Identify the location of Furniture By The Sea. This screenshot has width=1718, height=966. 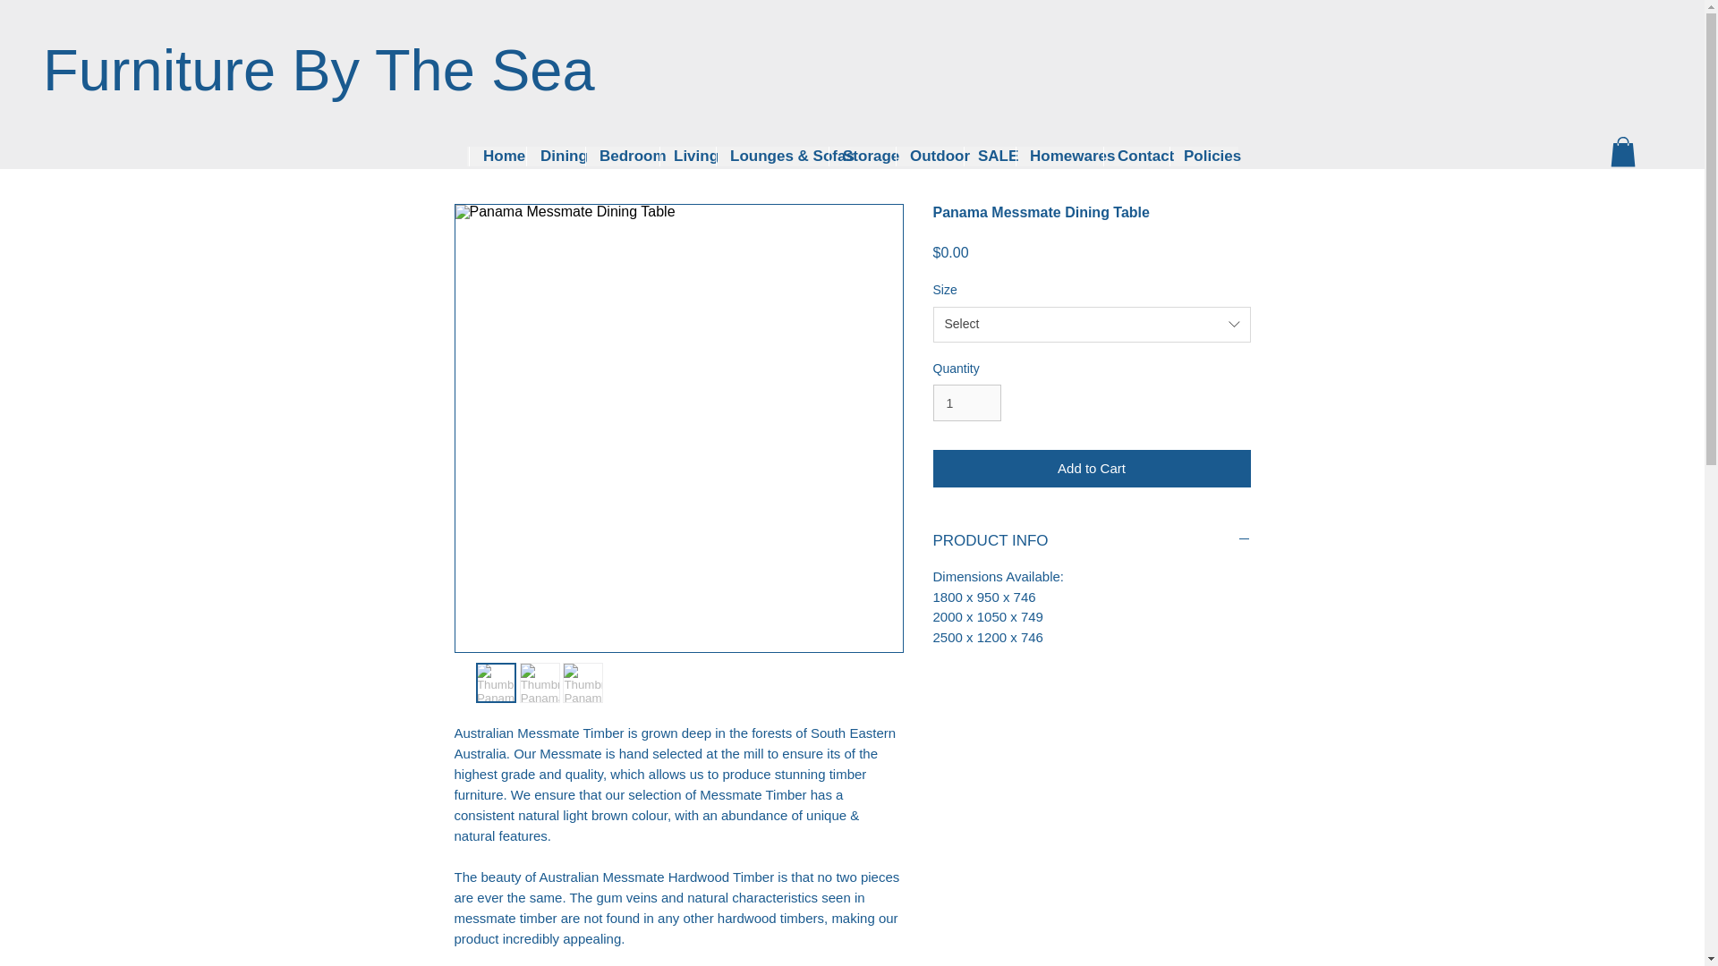
(319, 70).